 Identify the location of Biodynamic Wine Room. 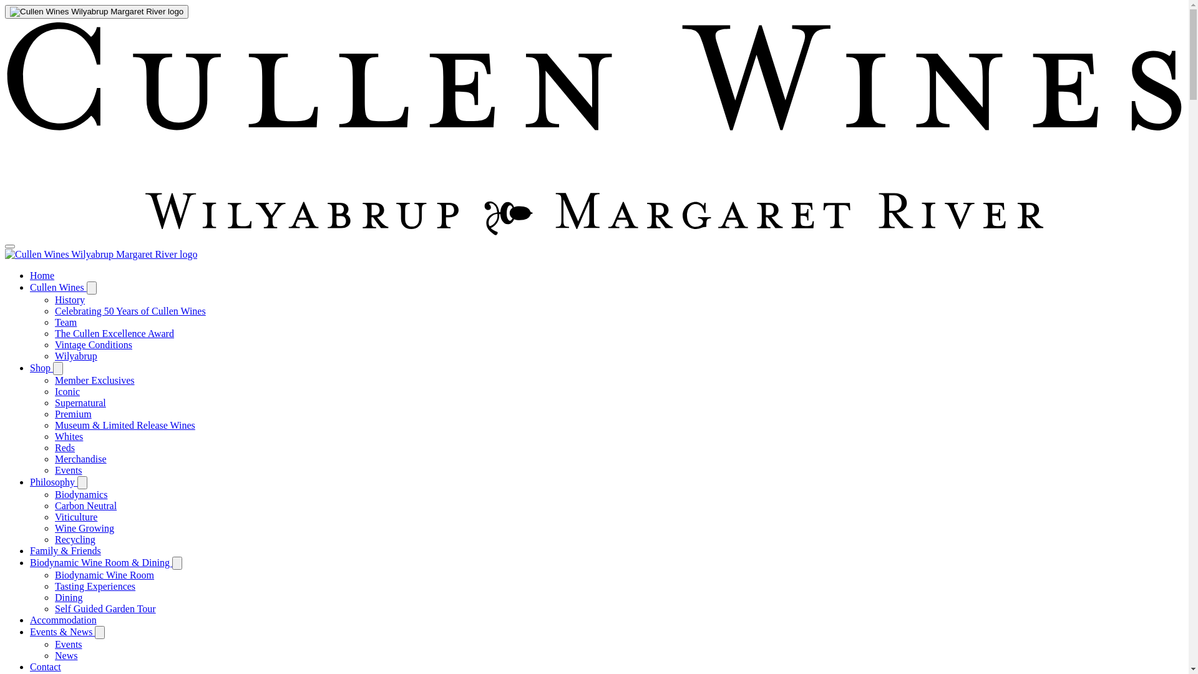
(104, 575).